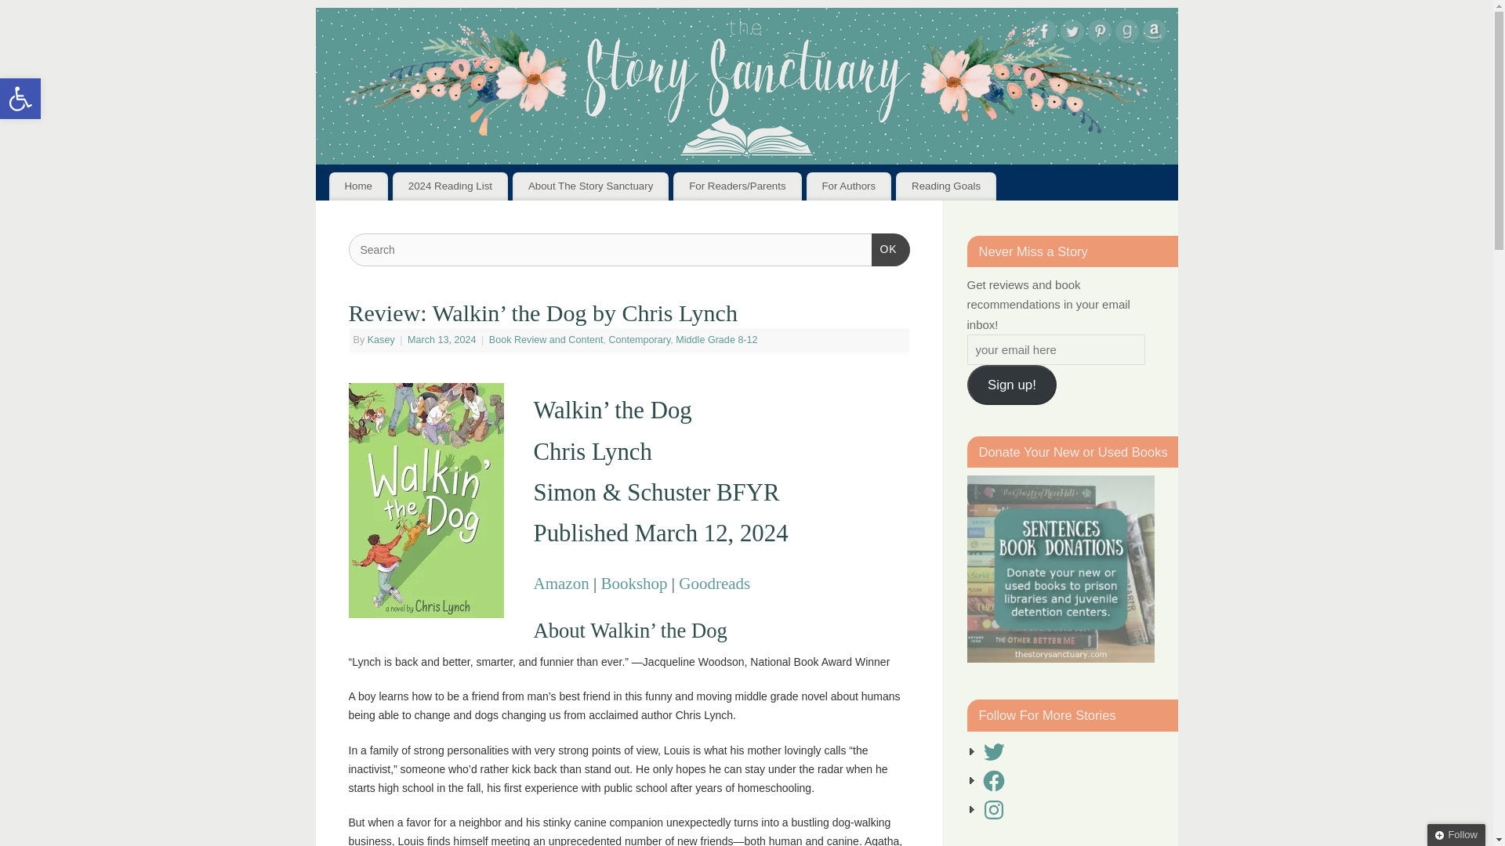  Describe the element at coordinates (359, 186) in the screenshot. I see `Home` at that location.